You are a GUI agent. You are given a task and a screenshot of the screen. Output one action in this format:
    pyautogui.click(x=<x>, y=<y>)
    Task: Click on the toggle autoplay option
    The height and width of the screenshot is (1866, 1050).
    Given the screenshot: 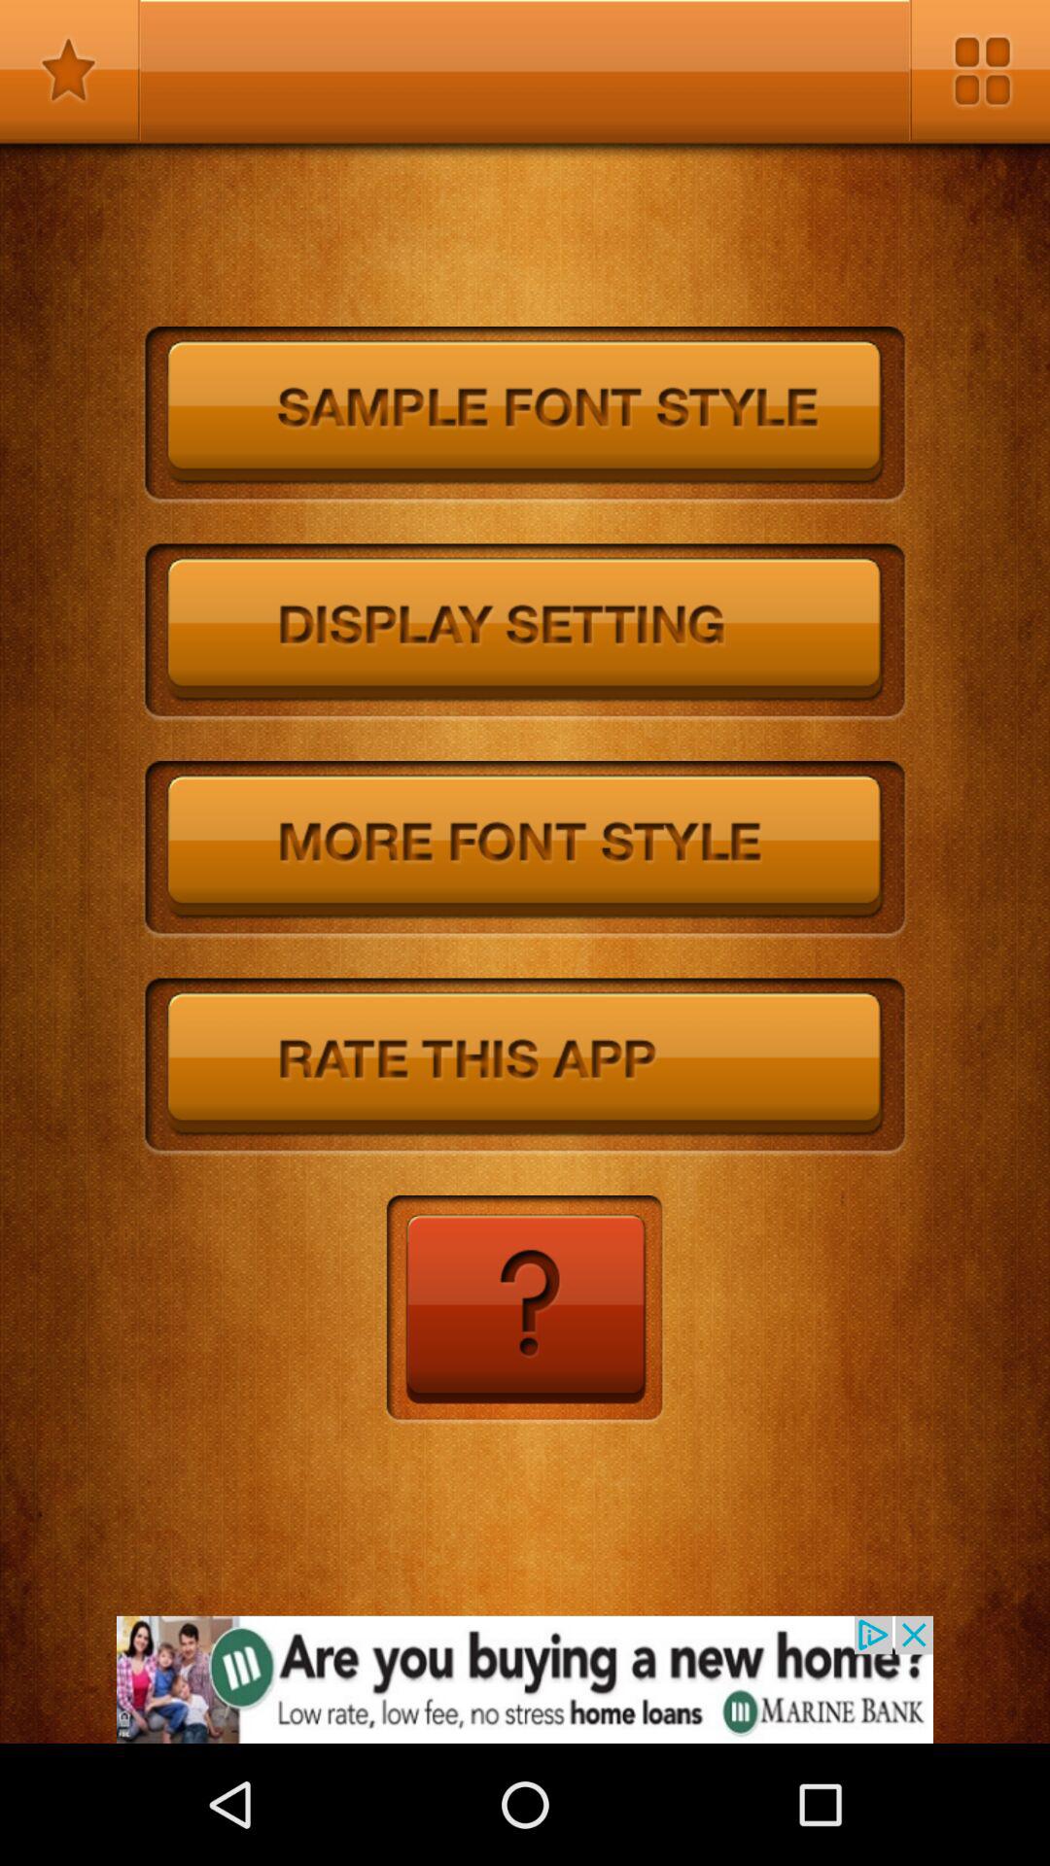 What is the action you would take?
    pyautogui.click(x=525, y=633)
    